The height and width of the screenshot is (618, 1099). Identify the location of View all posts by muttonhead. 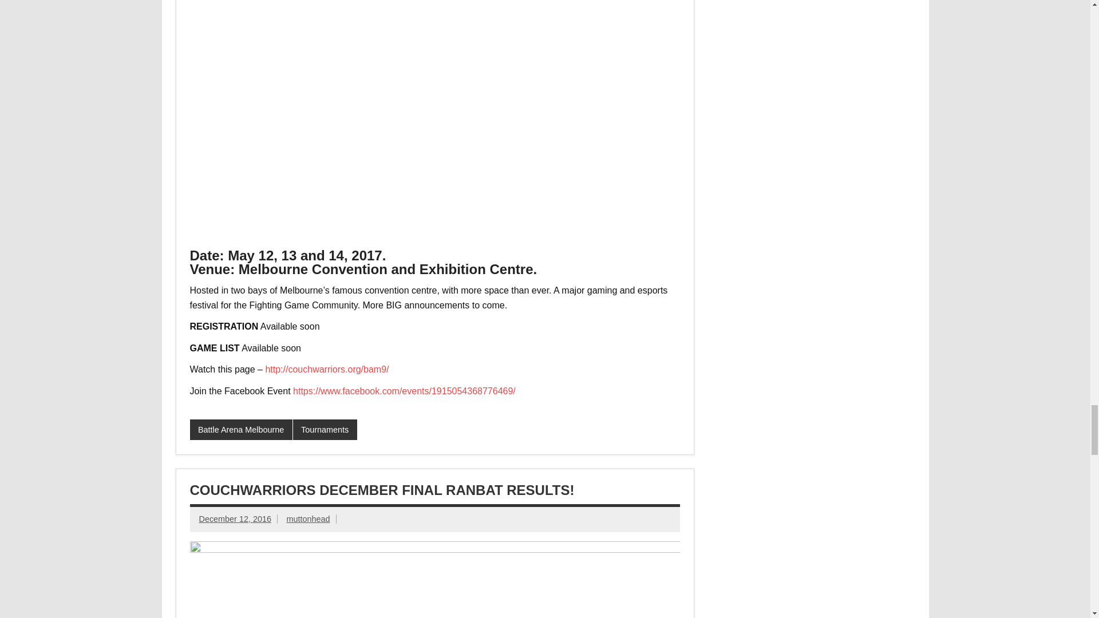
(308, 518).